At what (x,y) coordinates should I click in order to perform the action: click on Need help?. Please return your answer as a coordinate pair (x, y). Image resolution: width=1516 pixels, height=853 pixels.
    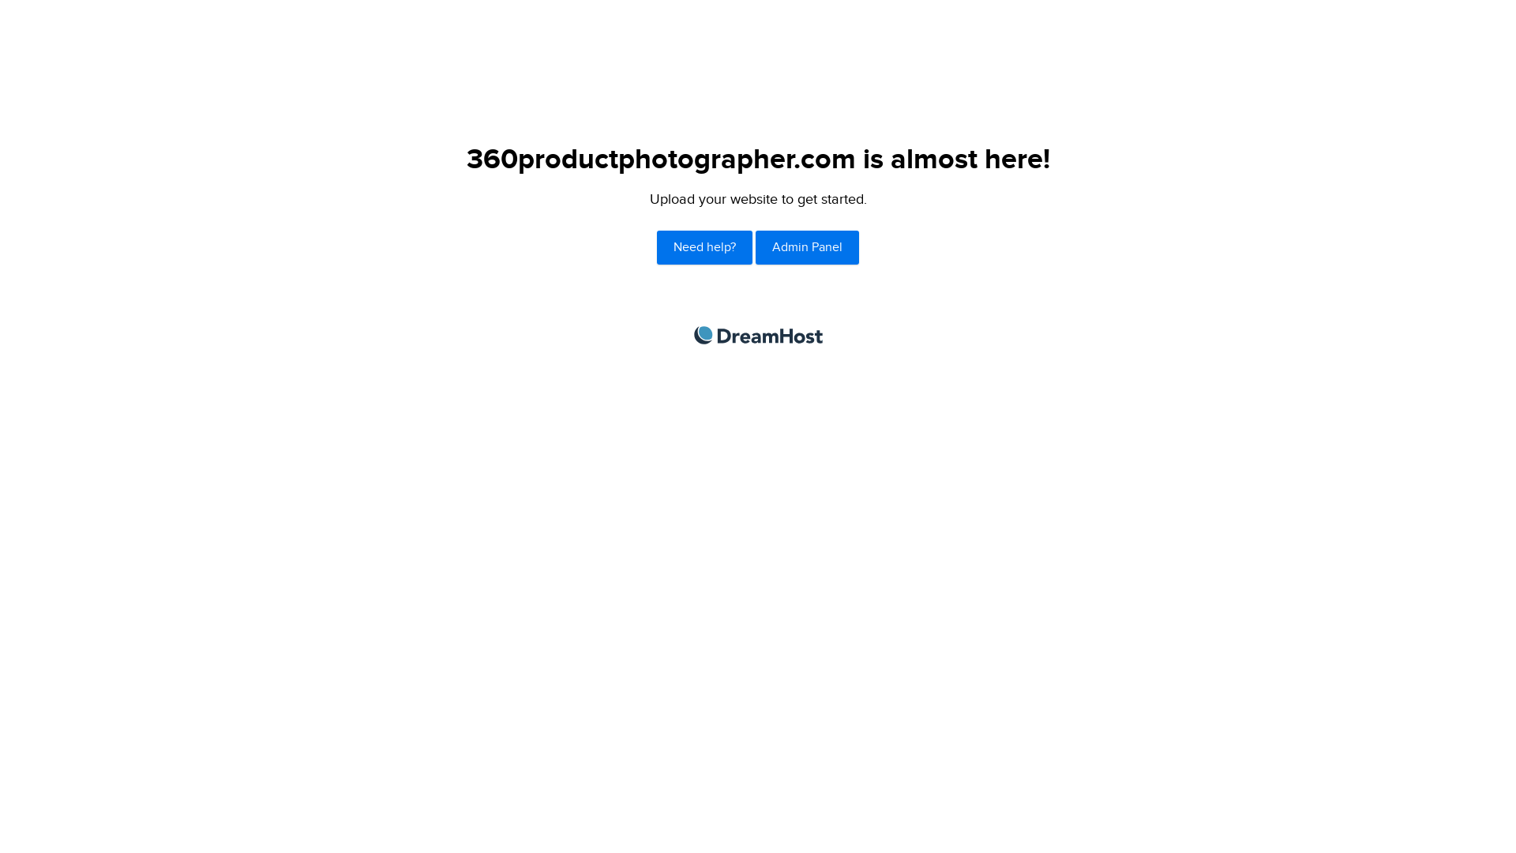
    Looking at the image, I should click on (704, 248).